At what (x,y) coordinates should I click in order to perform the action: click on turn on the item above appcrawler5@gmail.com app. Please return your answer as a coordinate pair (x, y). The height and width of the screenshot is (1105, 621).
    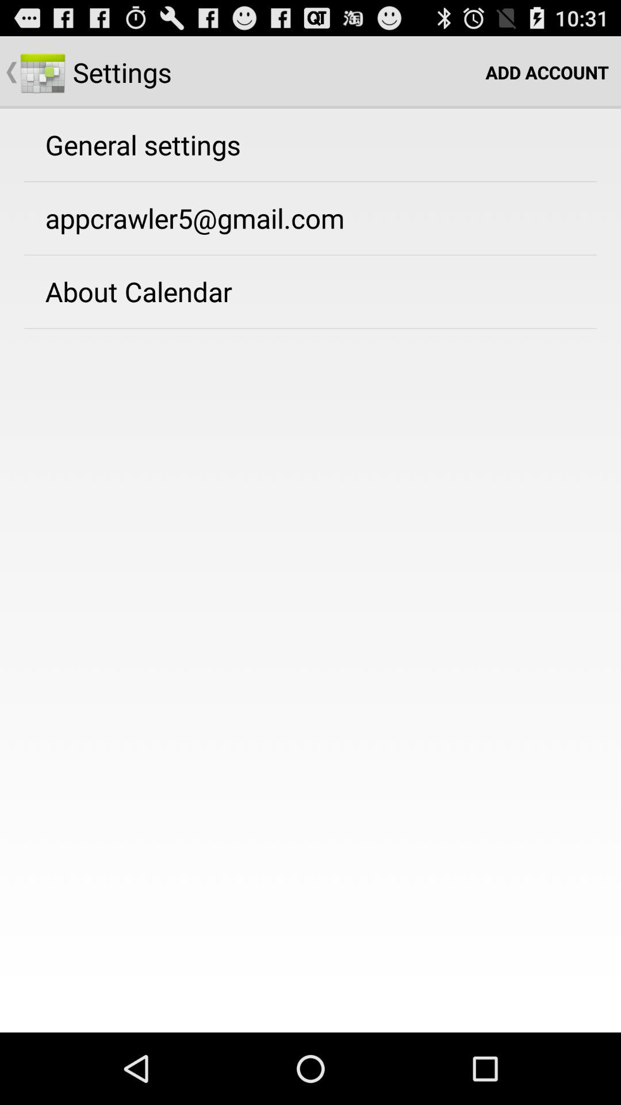
    Looking at the image, I should click on (143, 144).